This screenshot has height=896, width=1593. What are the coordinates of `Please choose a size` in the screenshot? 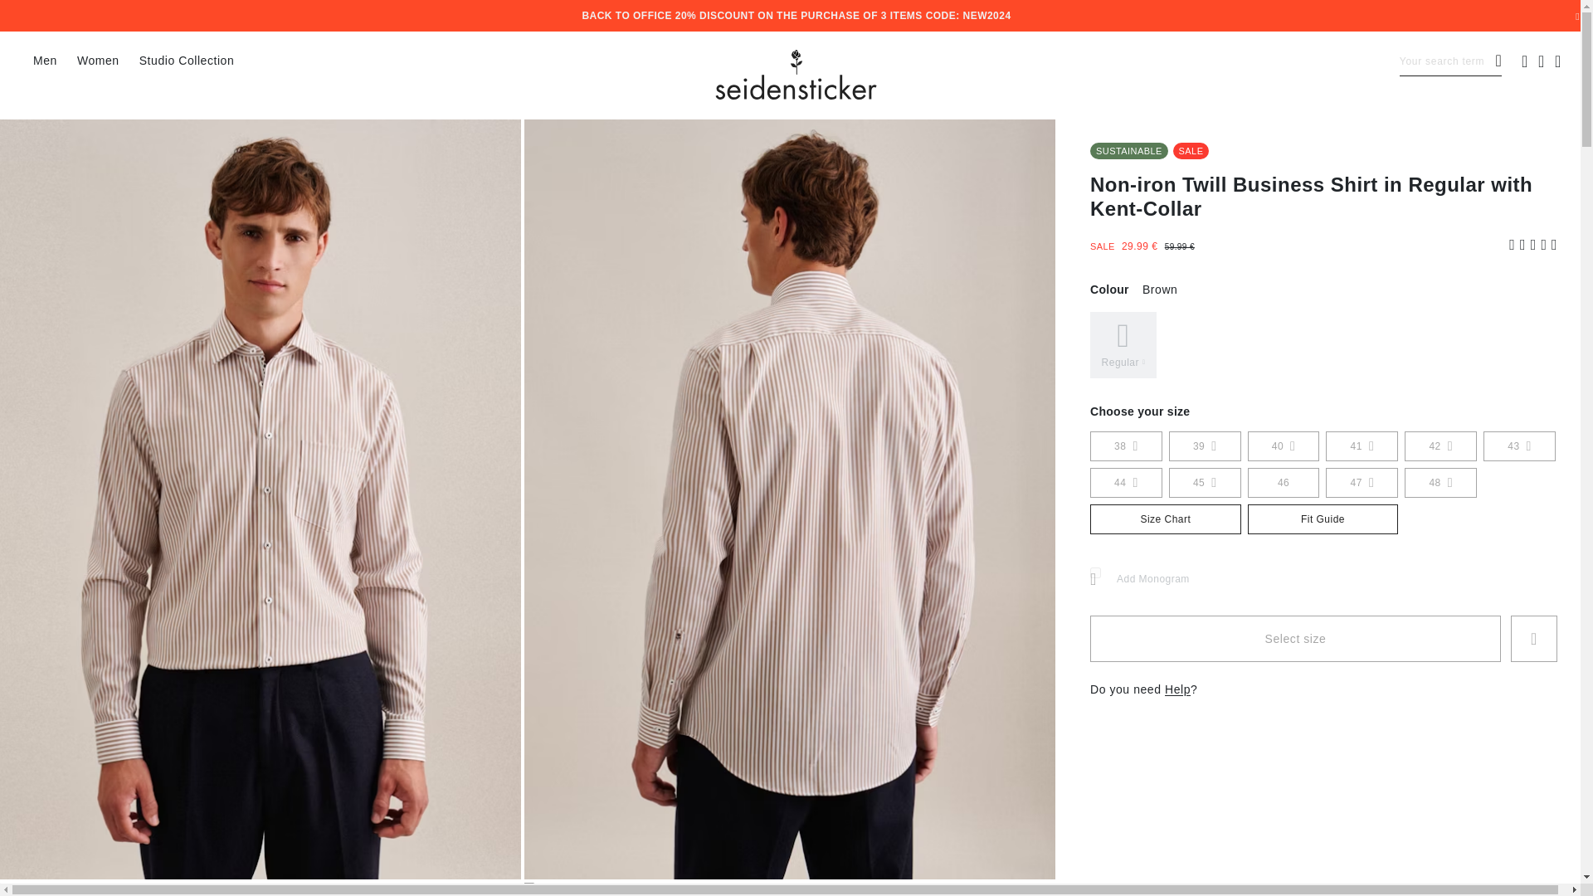 It's located at (1294, 639).